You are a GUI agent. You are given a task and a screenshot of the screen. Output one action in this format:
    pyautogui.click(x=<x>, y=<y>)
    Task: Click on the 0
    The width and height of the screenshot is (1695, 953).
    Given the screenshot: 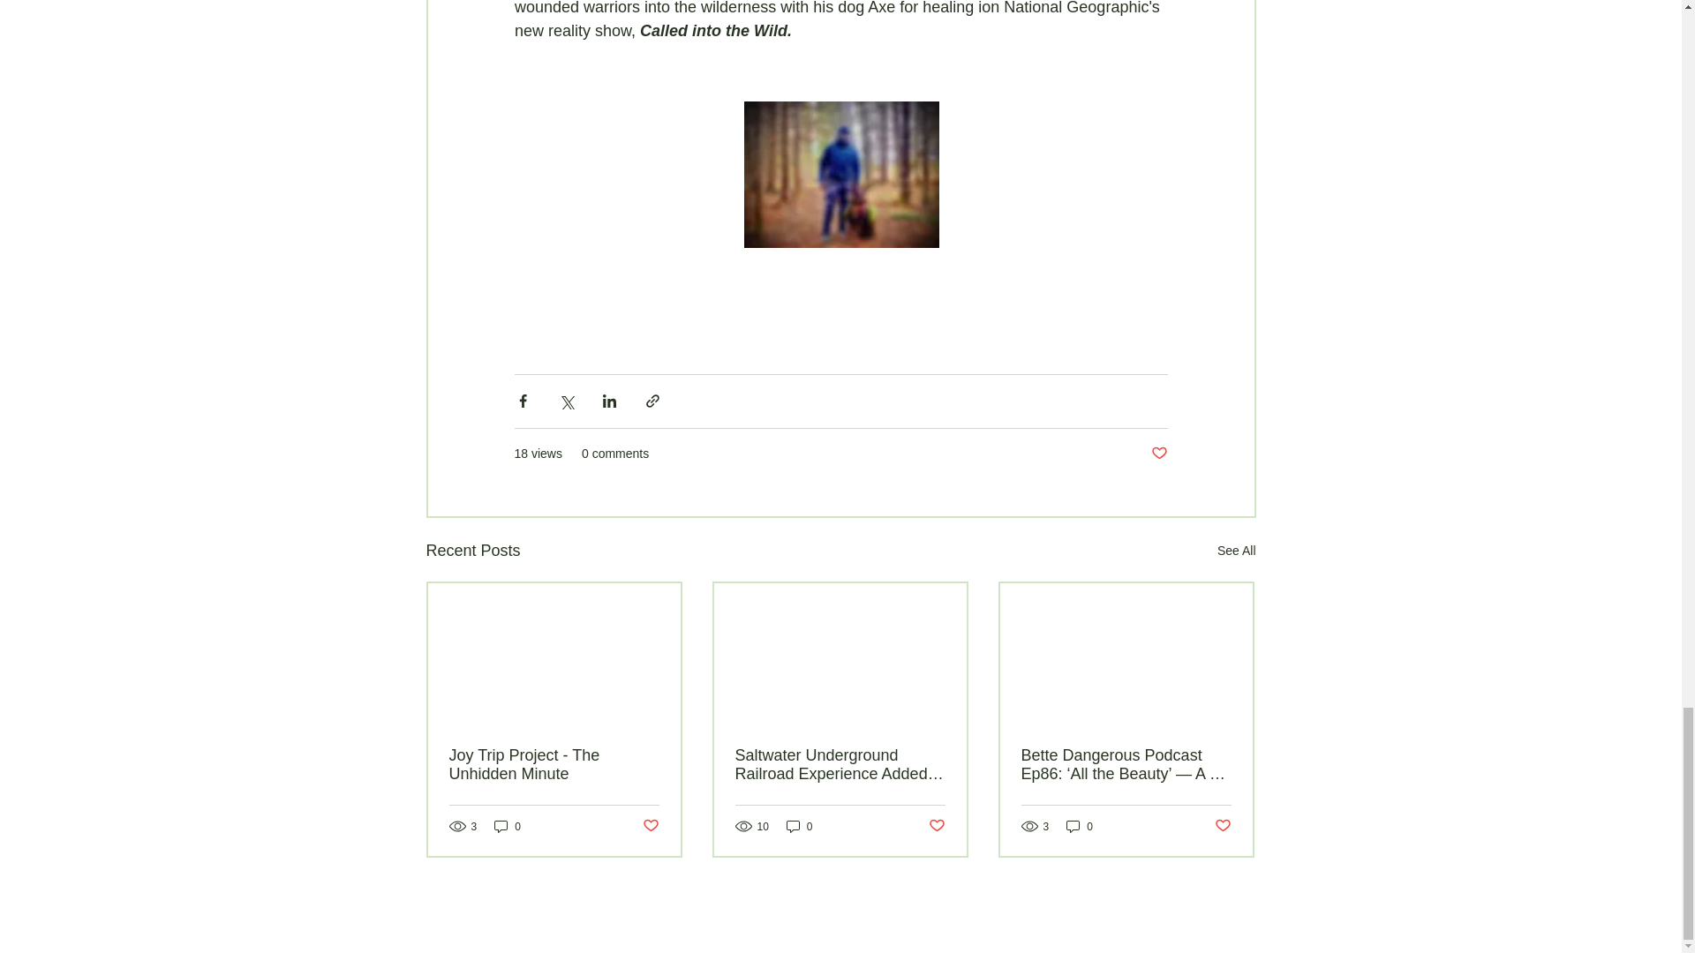 What is the action you would take?
    pyautogui.click(x=1079, y=826)
    